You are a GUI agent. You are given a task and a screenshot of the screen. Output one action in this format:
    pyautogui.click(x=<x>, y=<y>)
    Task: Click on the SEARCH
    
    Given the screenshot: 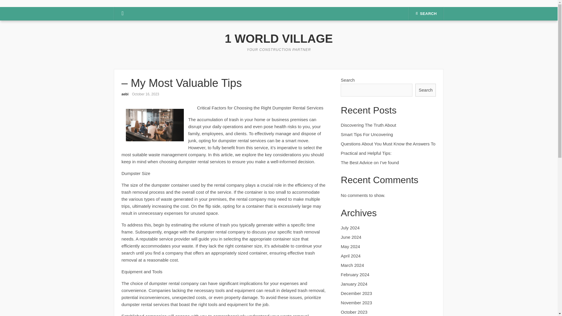 What is the action you would take?
    pyautogui.click(x=426, y=13)
    